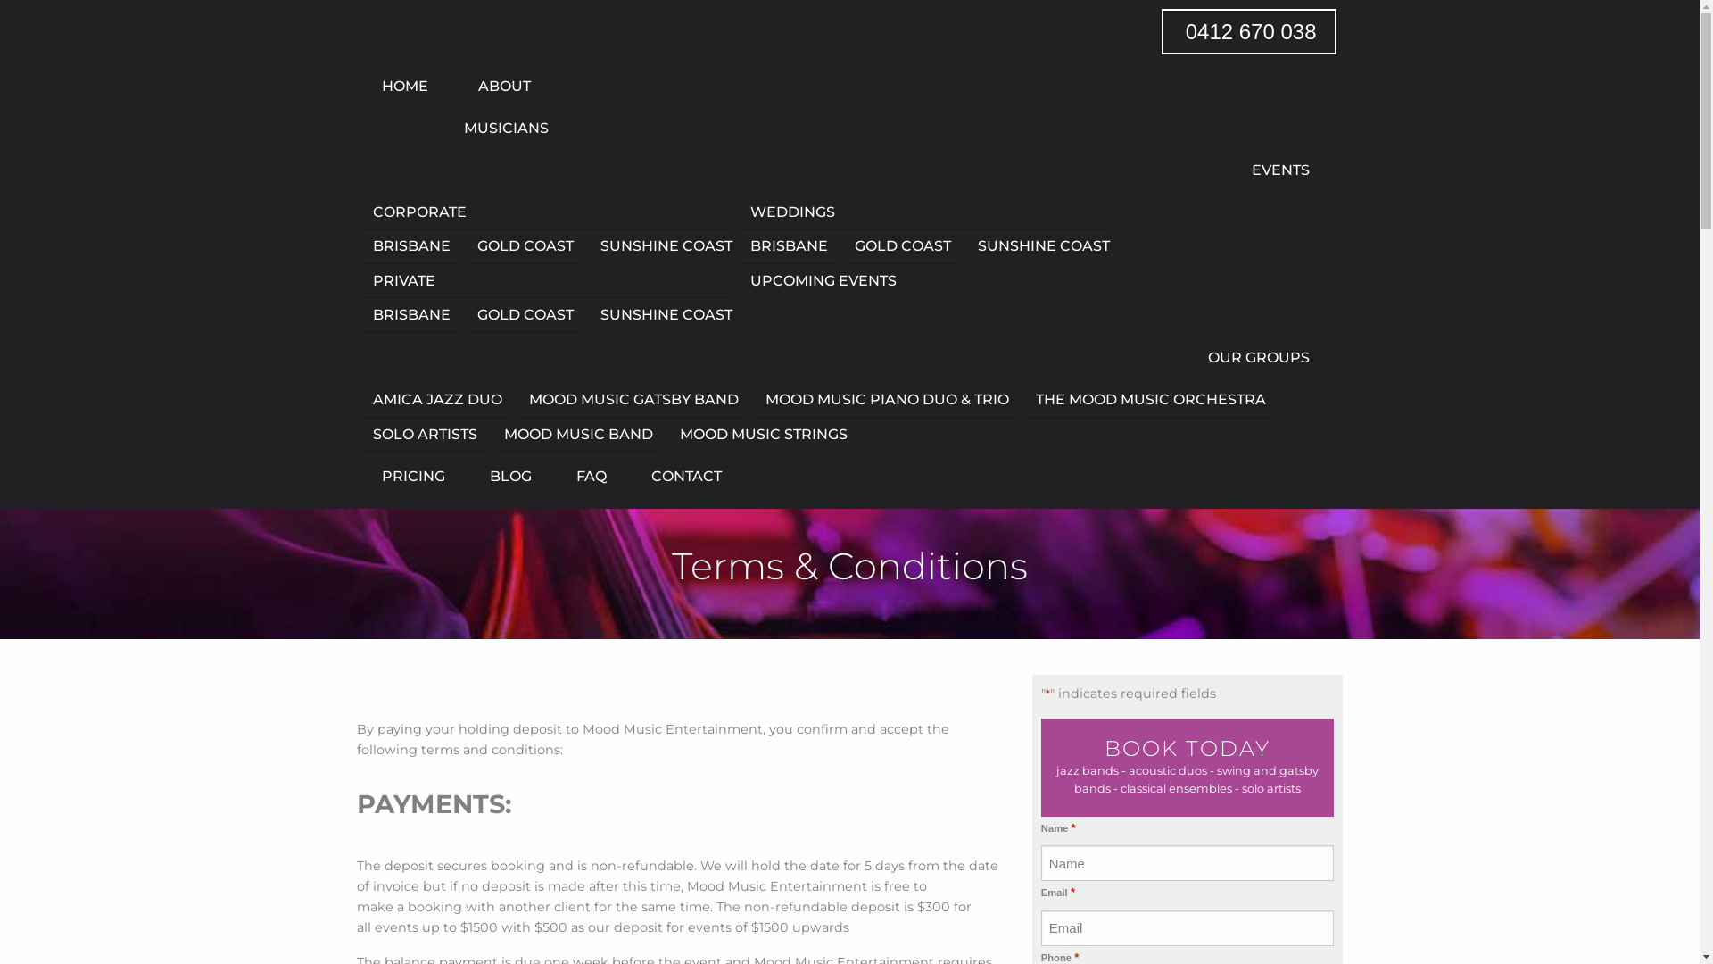 Image resolution: width=1713 pixels, height=964 pixels. Describe the element at coordinates (887, 400) in the screenshot. I see `MOOD MUSIC PIANO DUO & TRIO` at that location.